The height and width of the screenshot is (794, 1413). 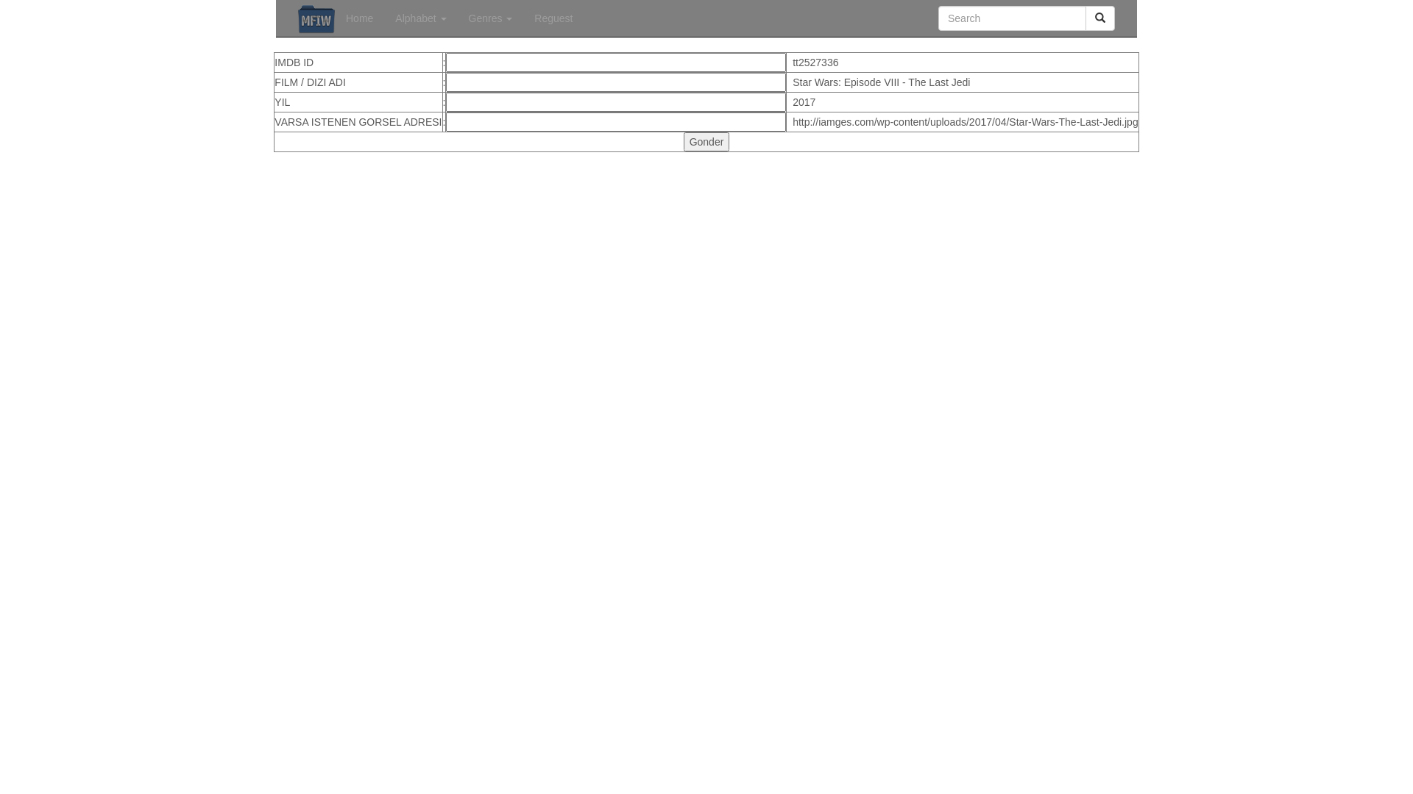 What do you see at coordinates (706, 142) in the screenshot?
I see `Gonder` at bounding box center [706, 142].